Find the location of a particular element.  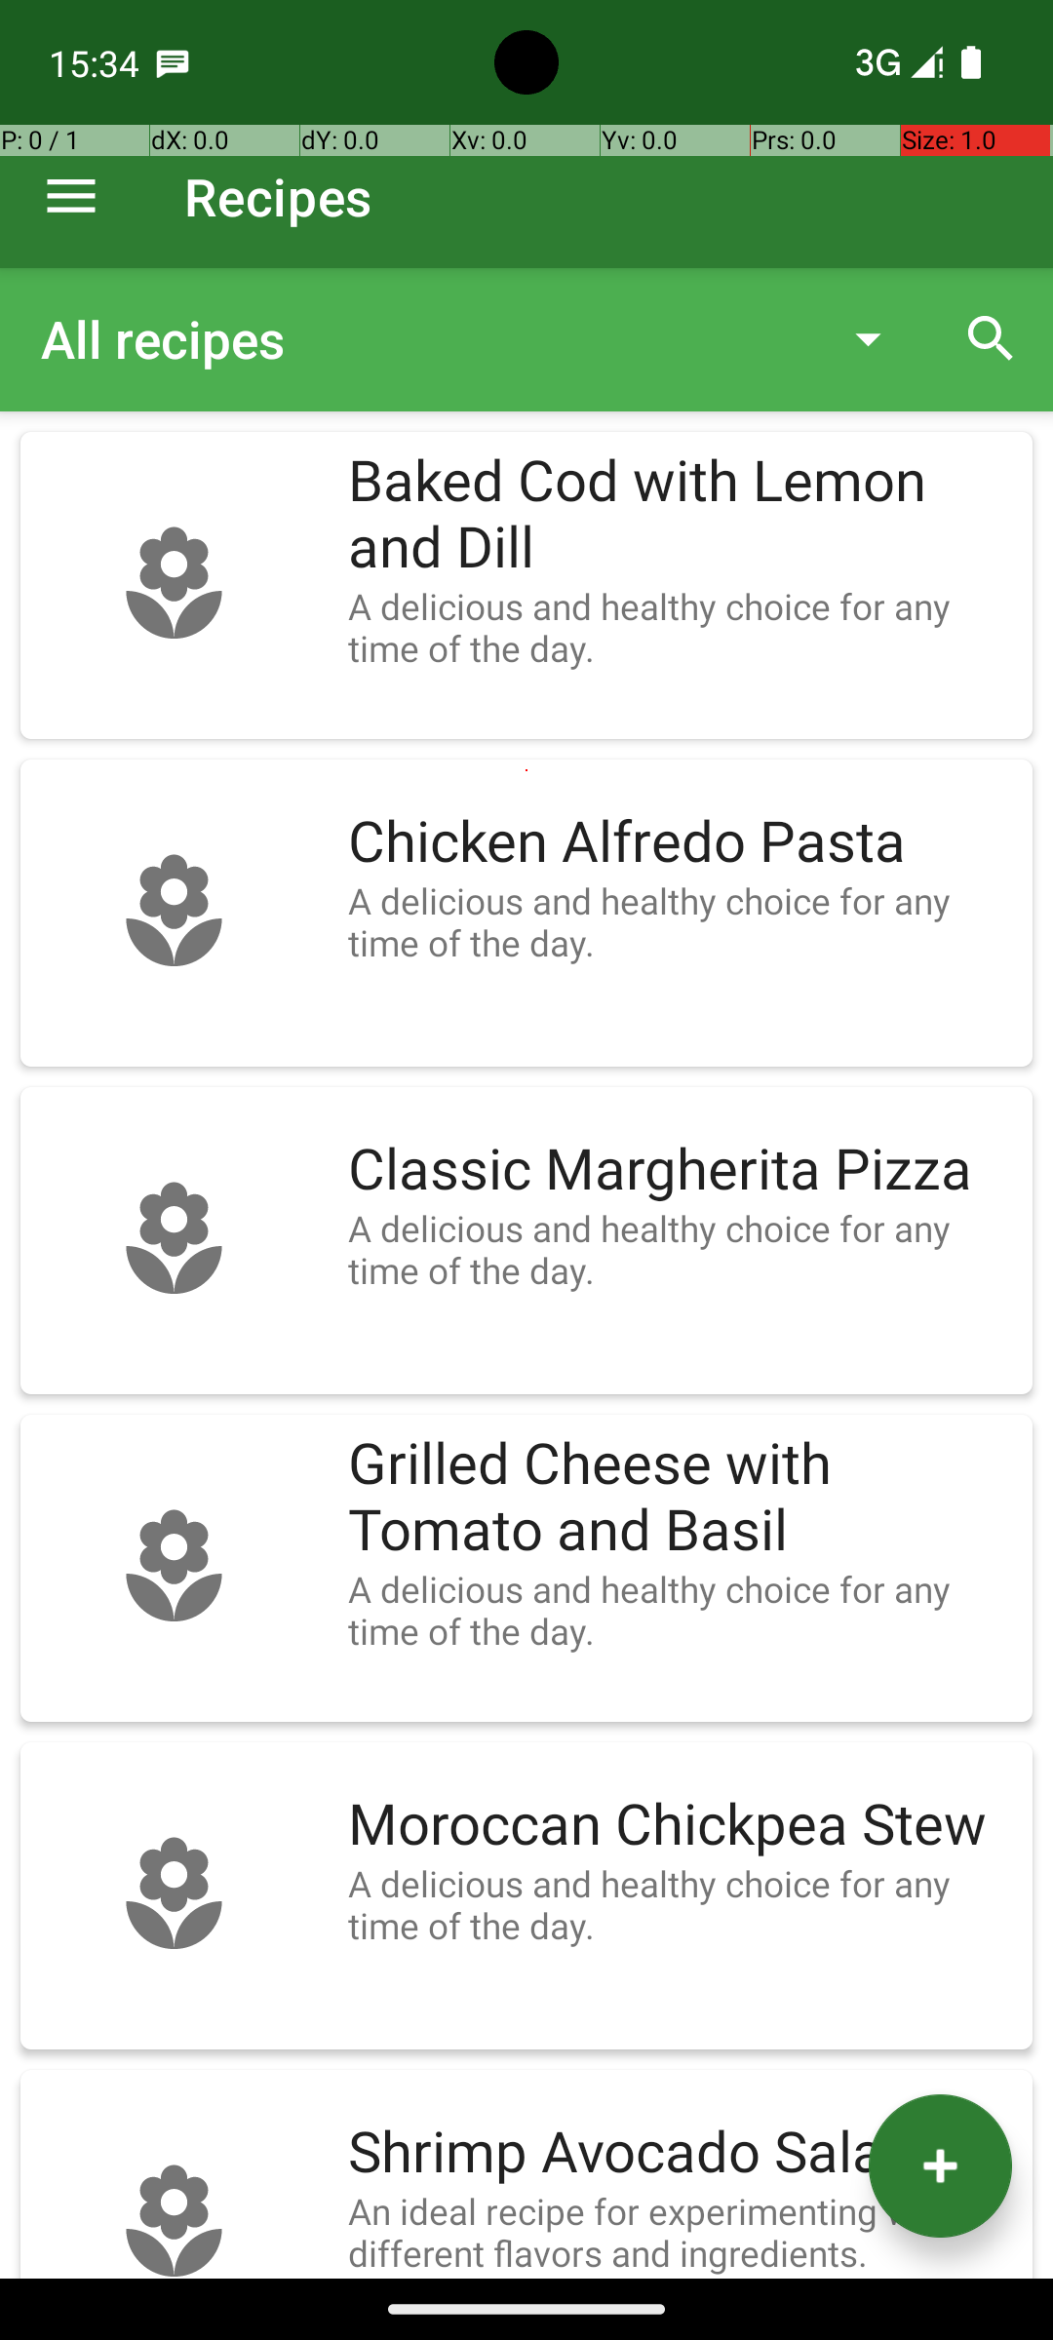

Shrimp Avocado Salad is located at coordinates (681, 2153).